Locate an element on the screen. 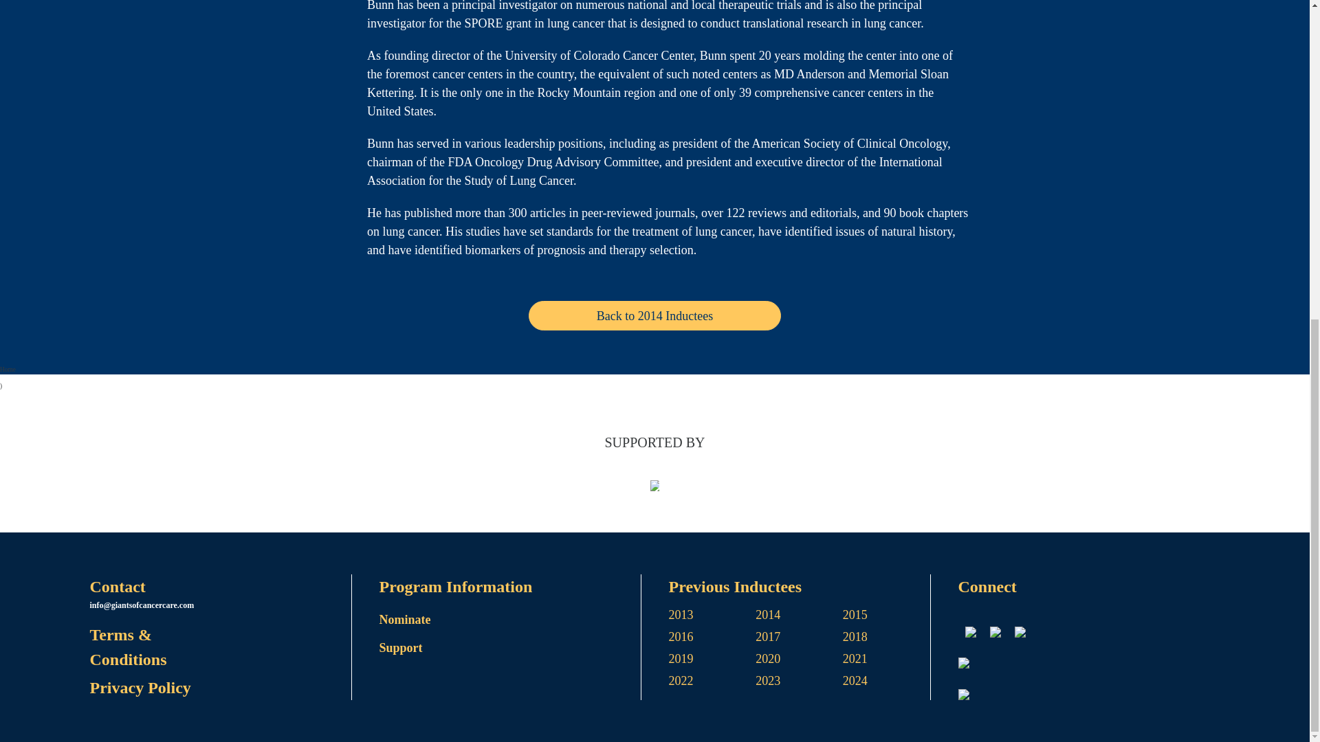 This screenshot has height=742, width=1320. 2017 is located at coordinates (799, 639).